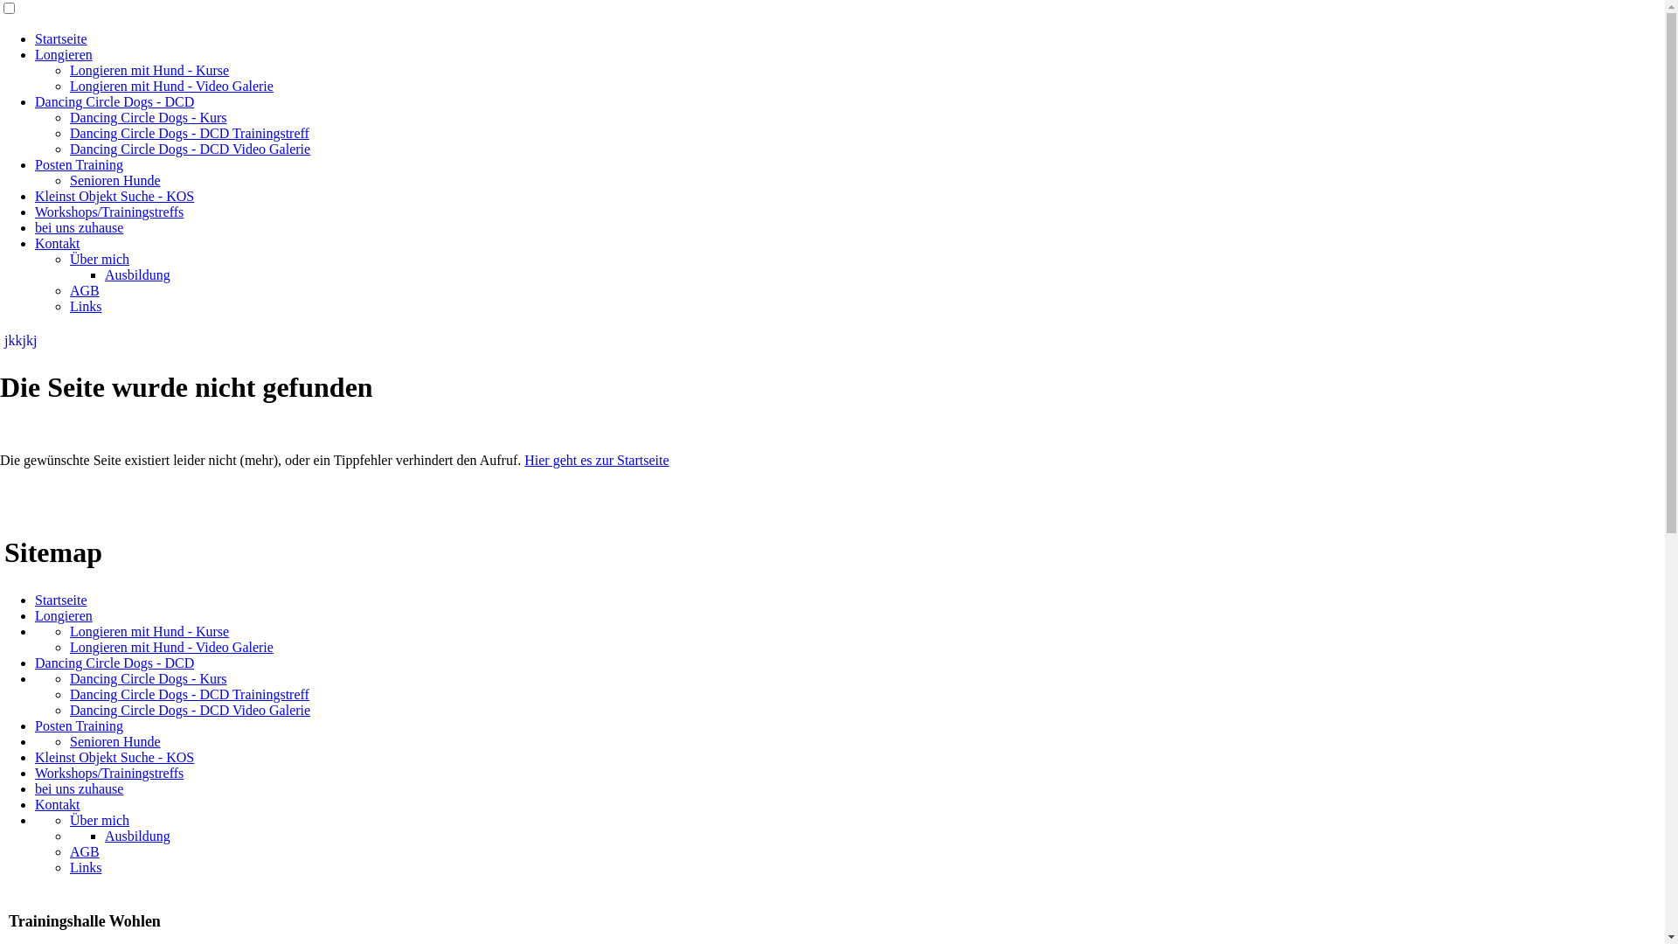 Image resolution: width=1678 pixels, height=944 pixels. Describe the element at coordinates (58, 804) in the screenshot. I see `Kontakt` at that location.